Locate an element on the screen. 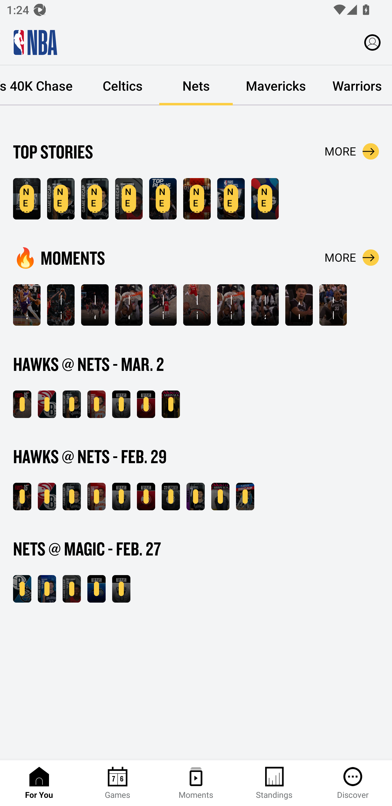 The image size is (392, 806). Standings is located at coordinates (274, 783).